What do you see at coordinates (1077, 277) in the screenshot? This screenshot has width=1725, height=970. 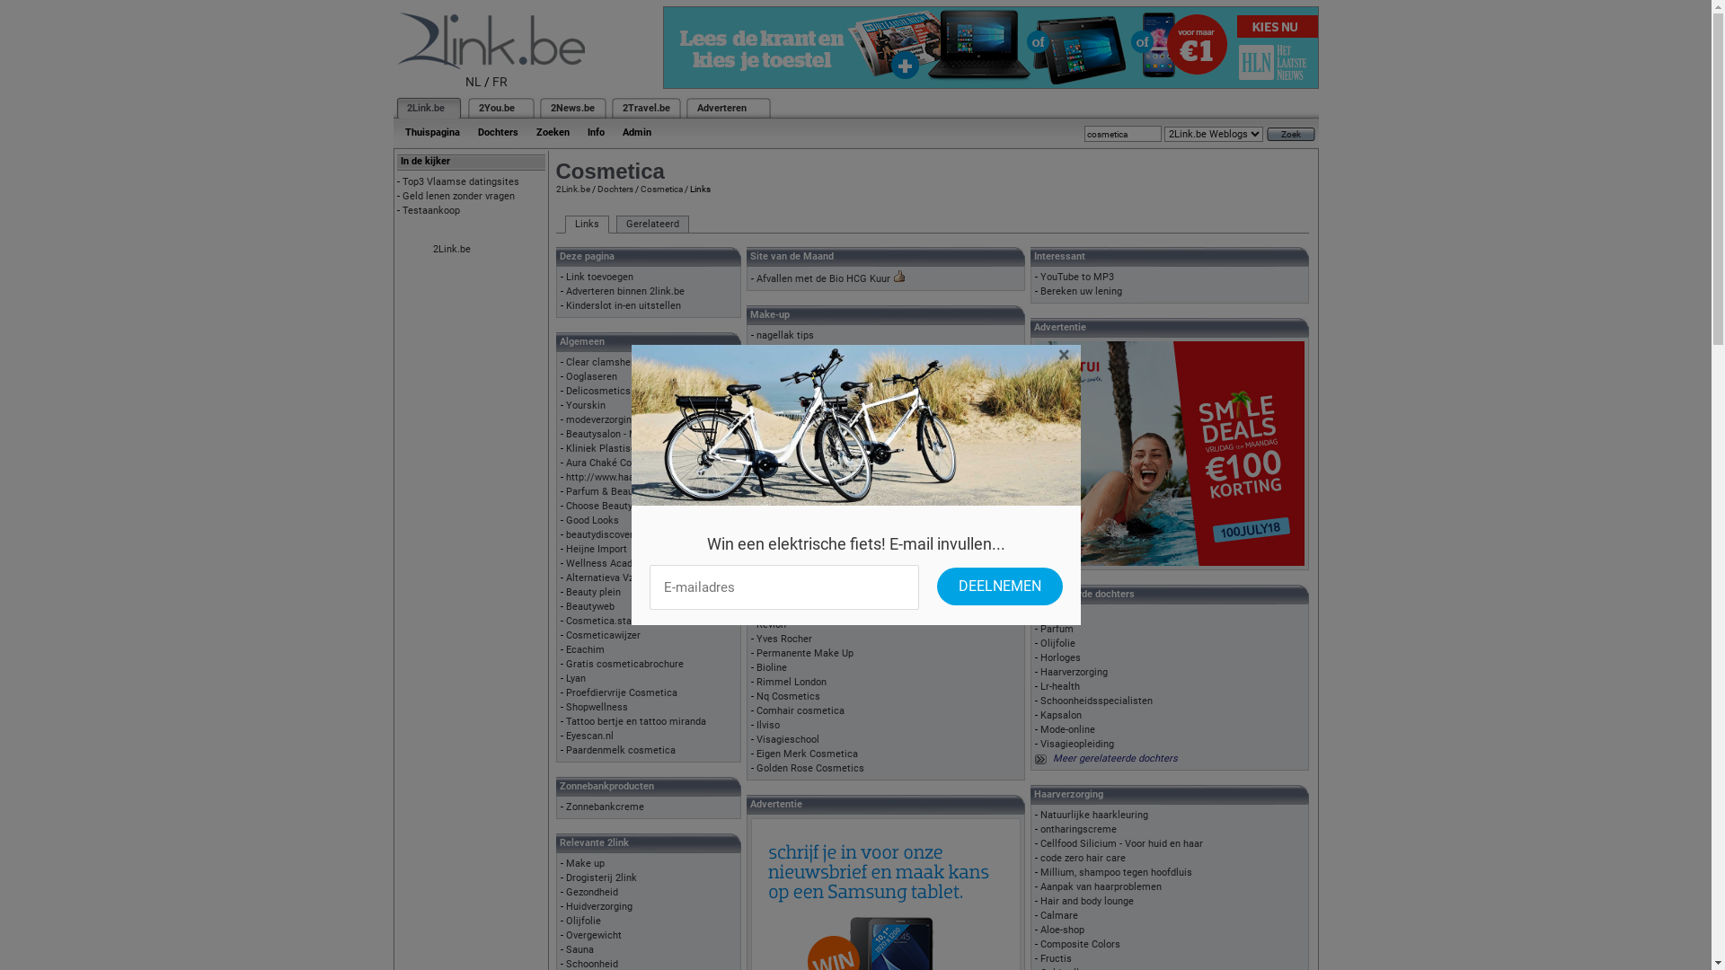 I see `YouTube to MP3` at bounding box center [1077, 277].